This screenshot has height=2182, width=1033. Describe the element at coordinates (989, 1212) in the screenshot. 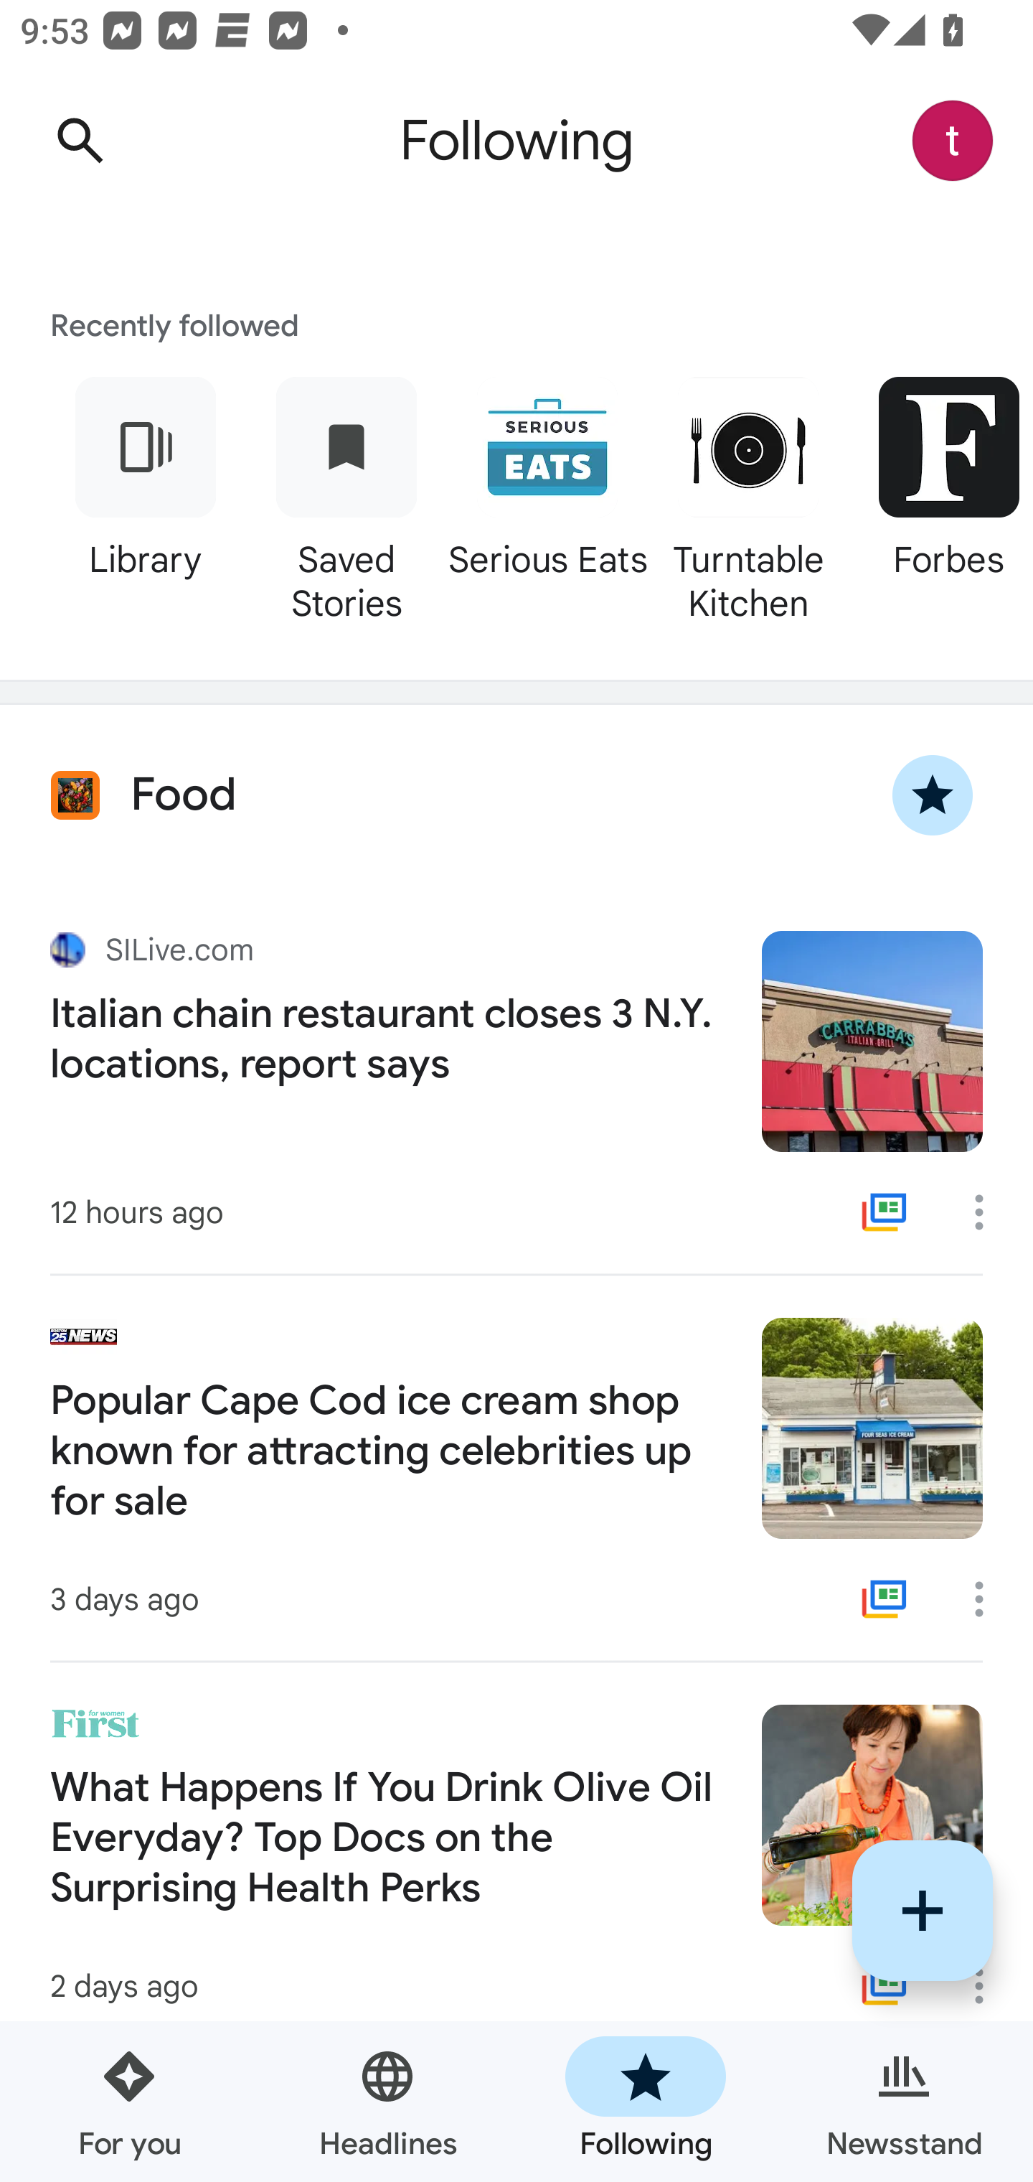

I see `More options` at that location.